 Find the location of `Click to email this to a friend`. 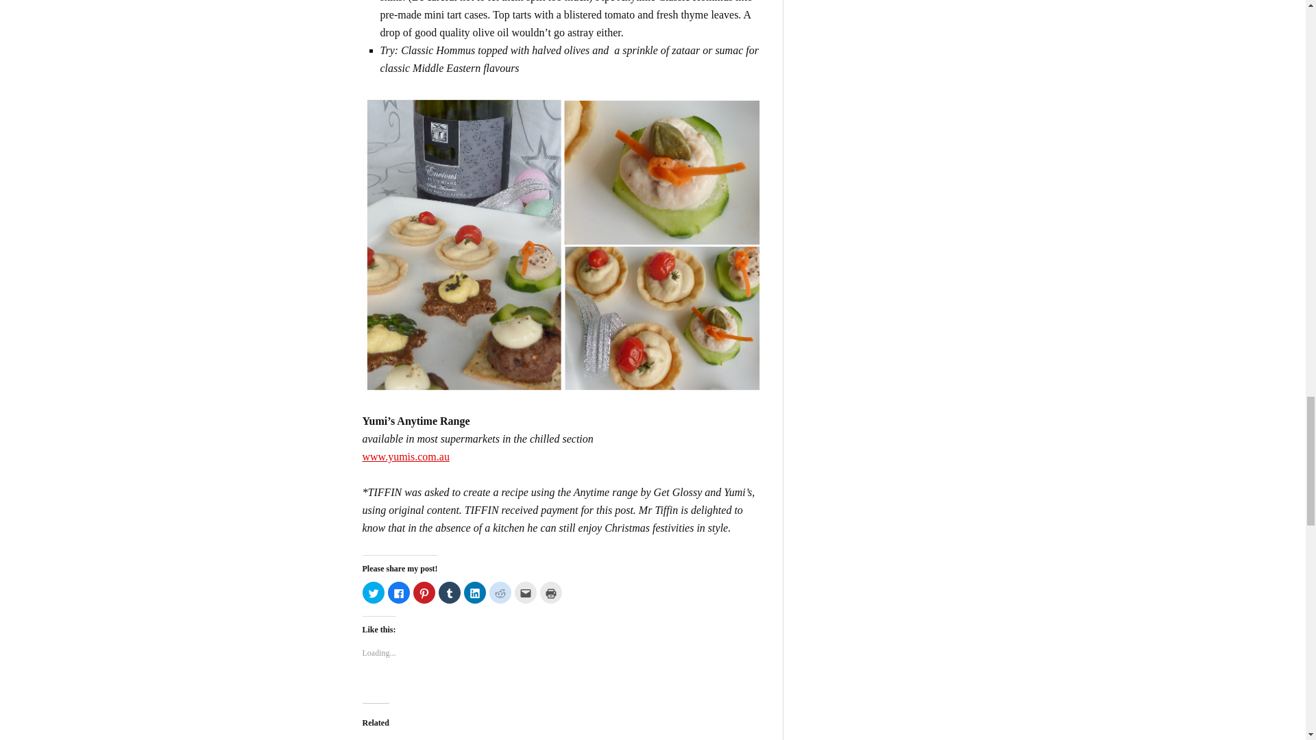

Click to email this to a friend is located at coordinates (525, 592).